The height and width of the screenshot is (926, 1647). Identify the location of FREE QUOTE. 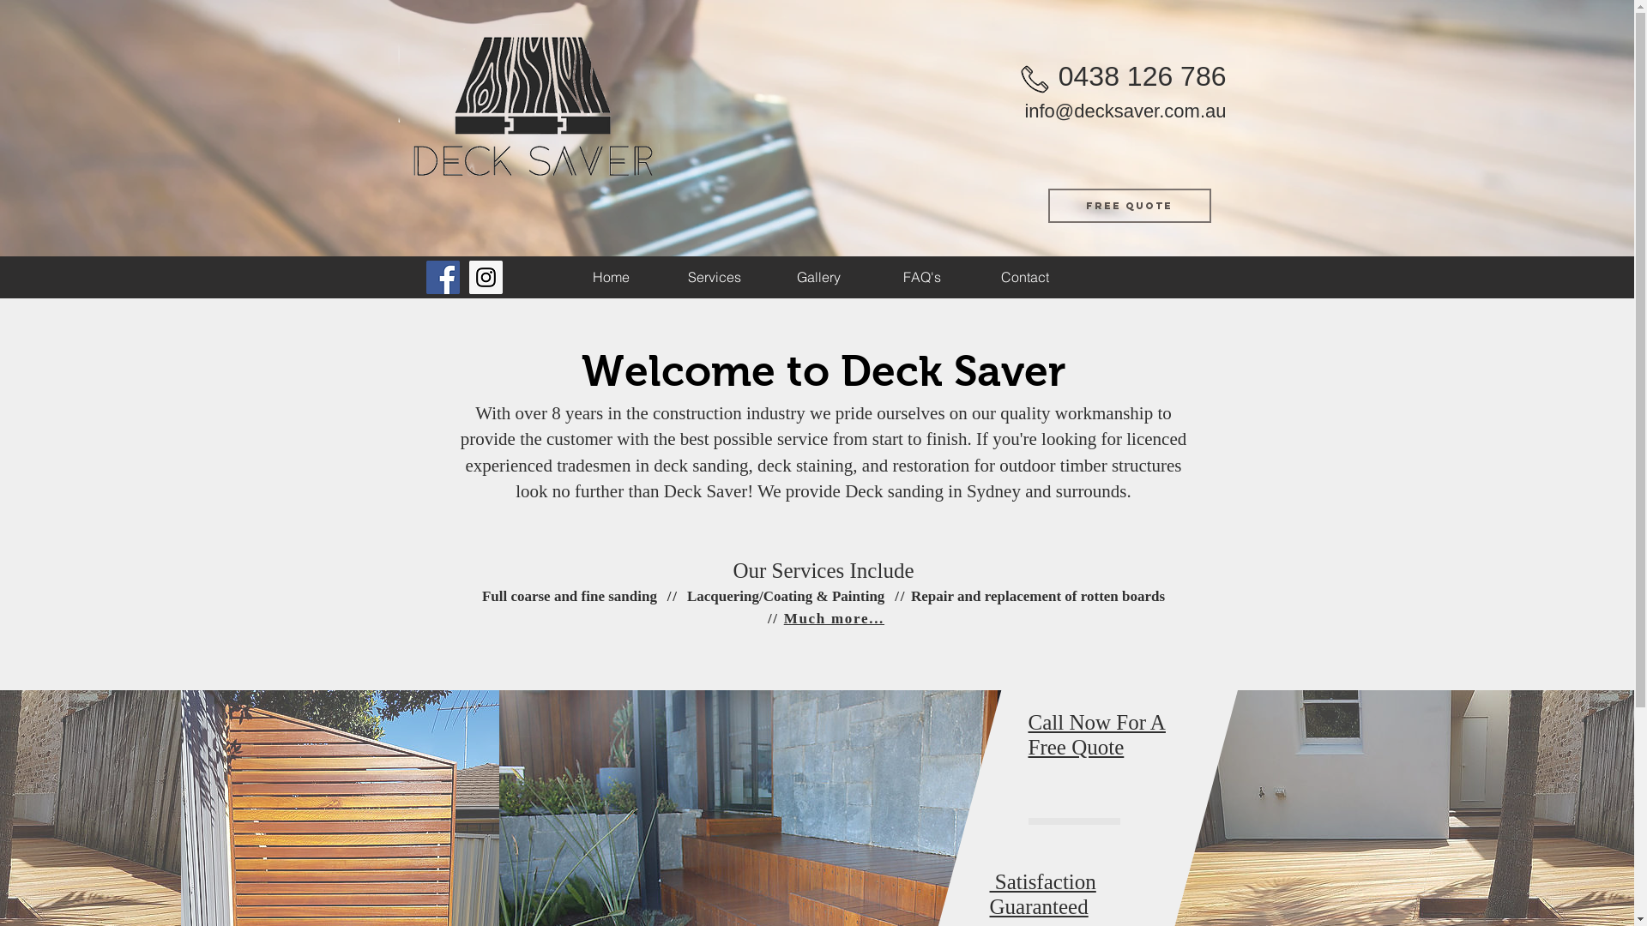
(1130, 206).